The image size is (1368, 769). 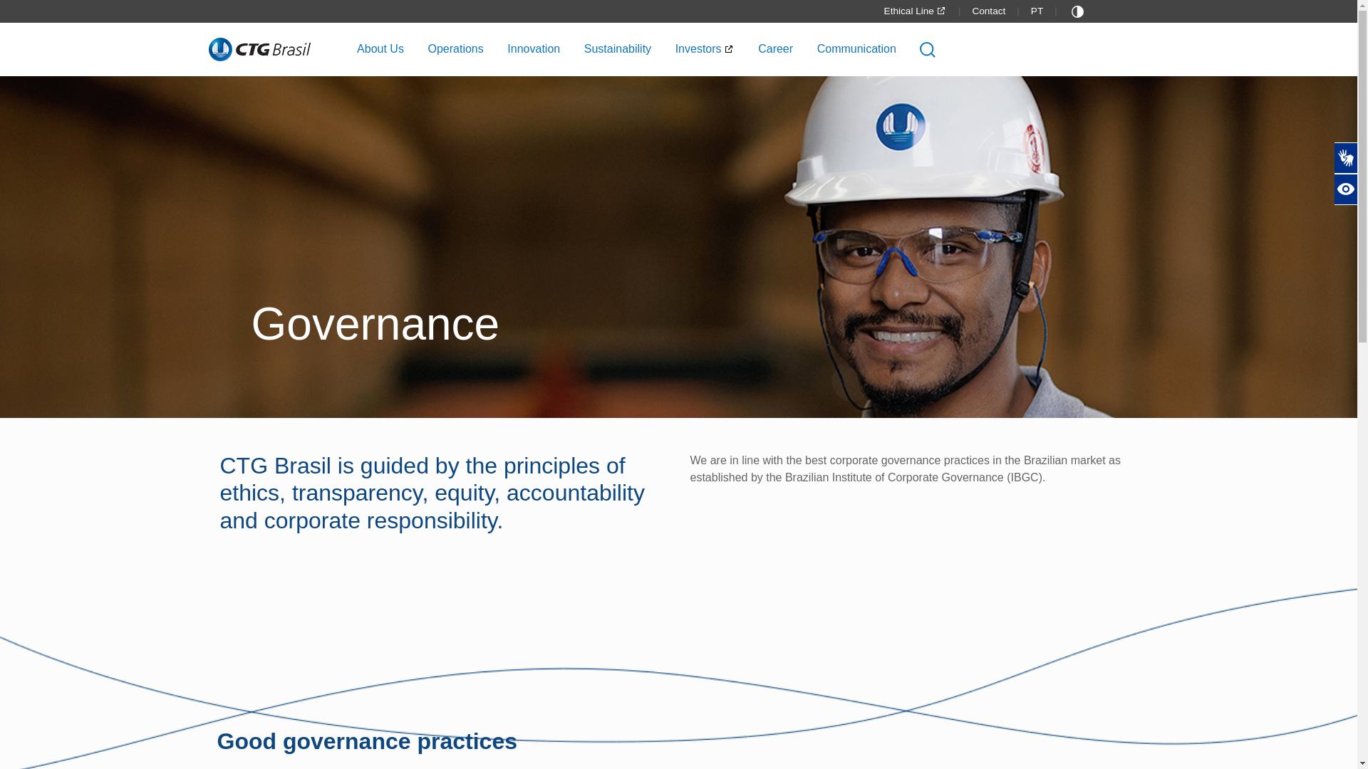 I want to click on Sustainability, so click(x=617, y=49).